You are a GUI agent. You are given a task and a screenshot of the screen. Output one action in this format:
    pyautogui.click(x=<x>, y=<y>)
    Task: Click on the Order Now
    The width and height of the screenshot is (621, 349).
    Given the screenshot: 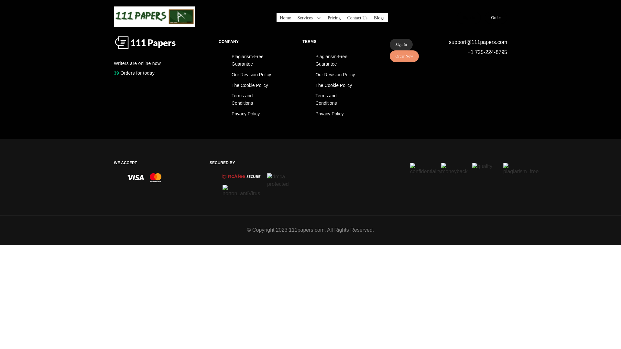 What is the action you would take?
    pyautogui.click(x=404, y=56)
    